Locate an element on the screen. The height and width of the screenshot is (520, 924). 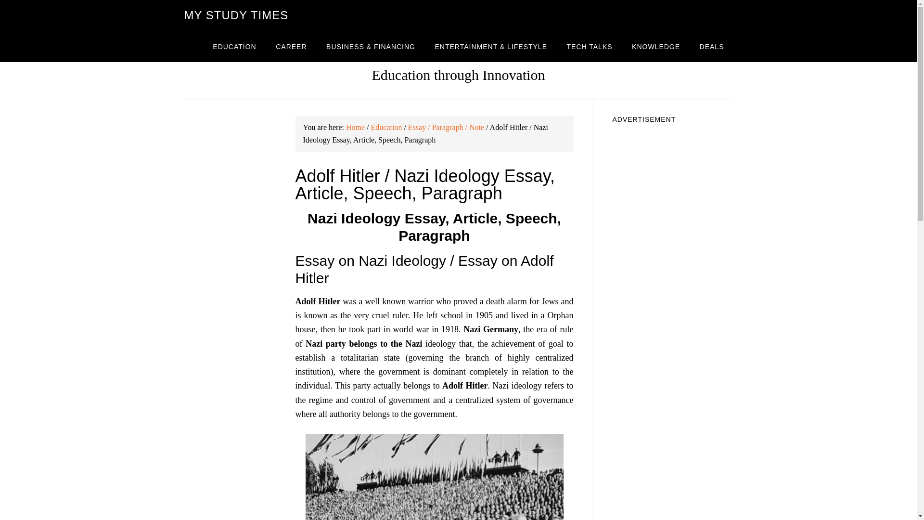
KNOWLEDGE is located at coordinates (655, 46).